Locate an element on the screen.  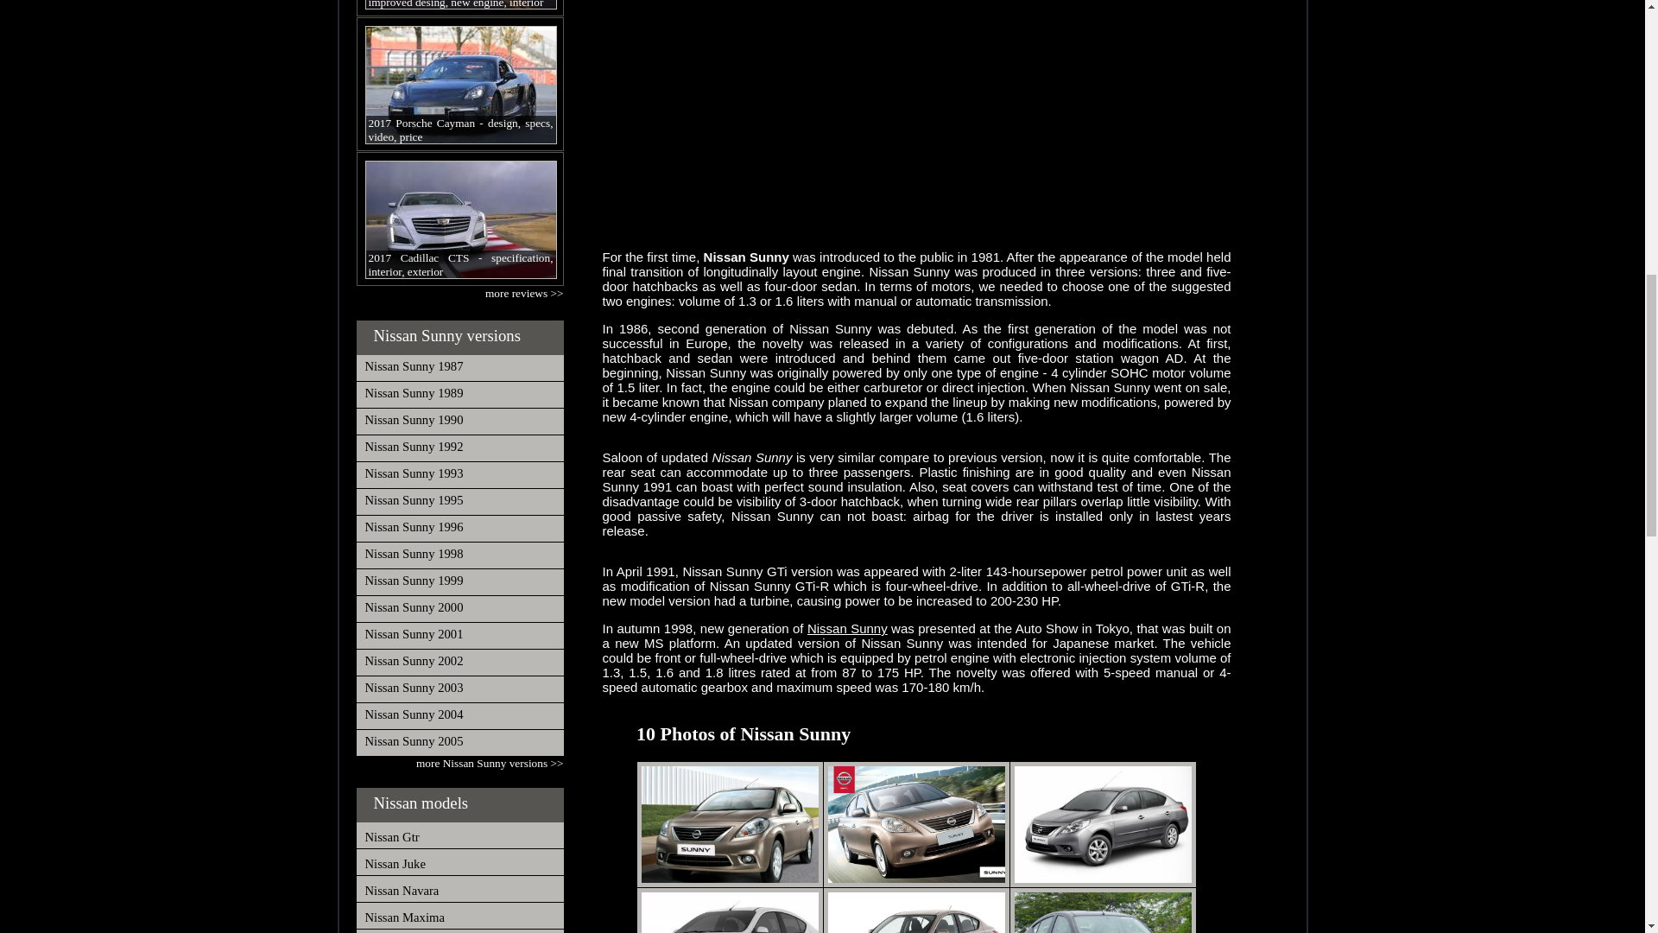
Nissan Sunny 1990 is located at coordinates (413, 420).